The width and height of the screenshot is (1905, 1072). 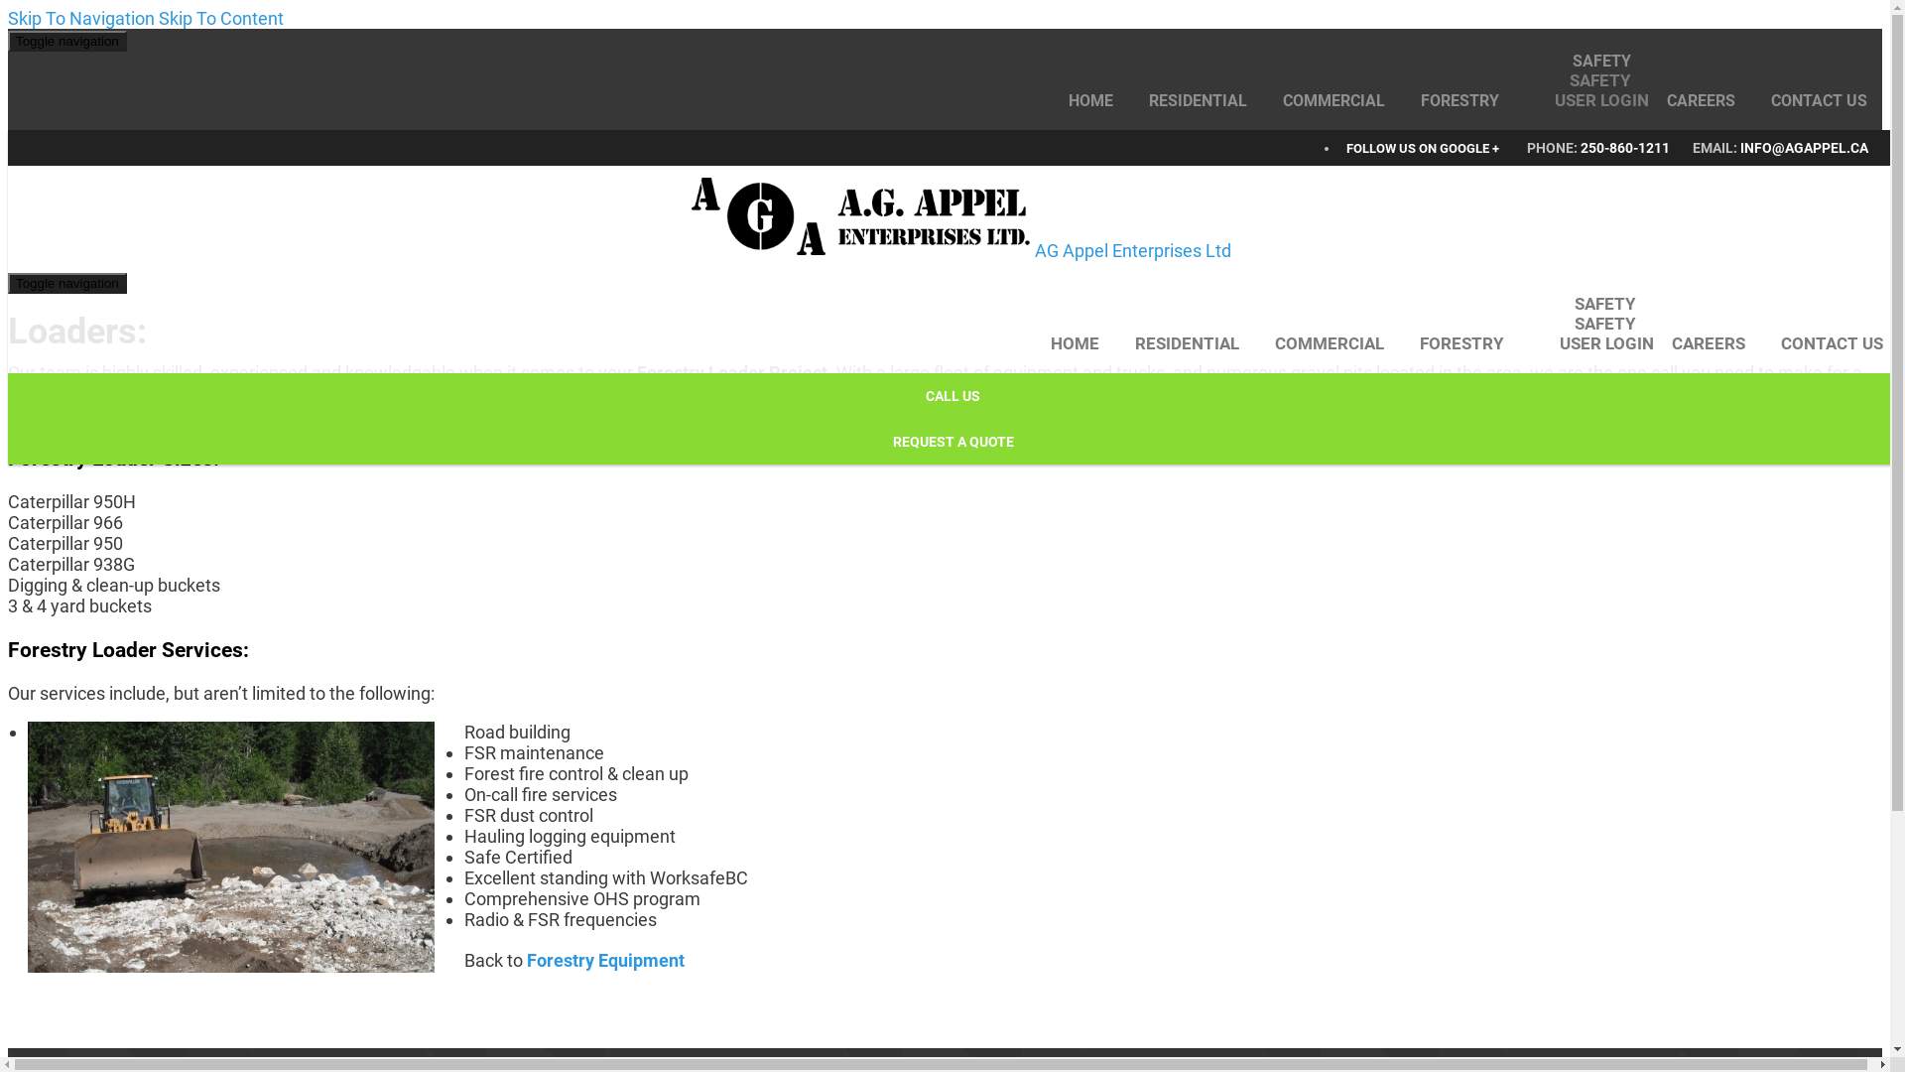 I want to click on CALL US, so click(x=952, y=396).